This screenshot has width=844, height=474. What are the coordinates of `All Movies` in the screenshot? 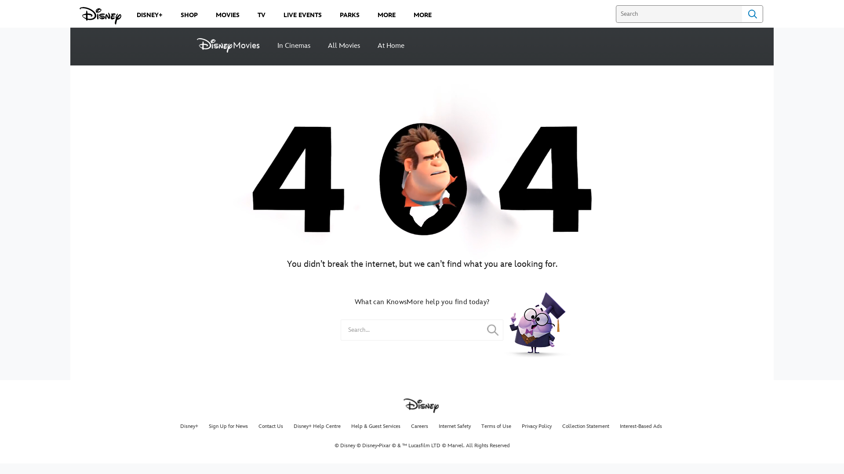 It's located at (344, 46).